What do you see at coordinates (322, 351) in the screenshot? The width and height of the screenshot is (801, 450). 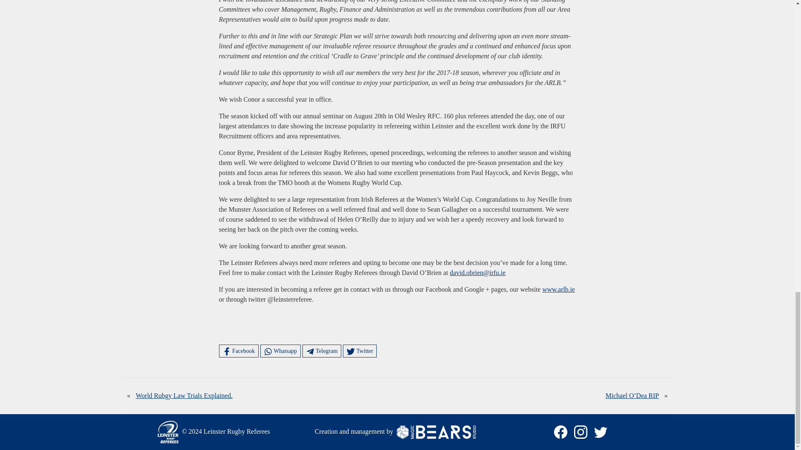 I see `Share on Telegram` at bounding box center [322, 351].